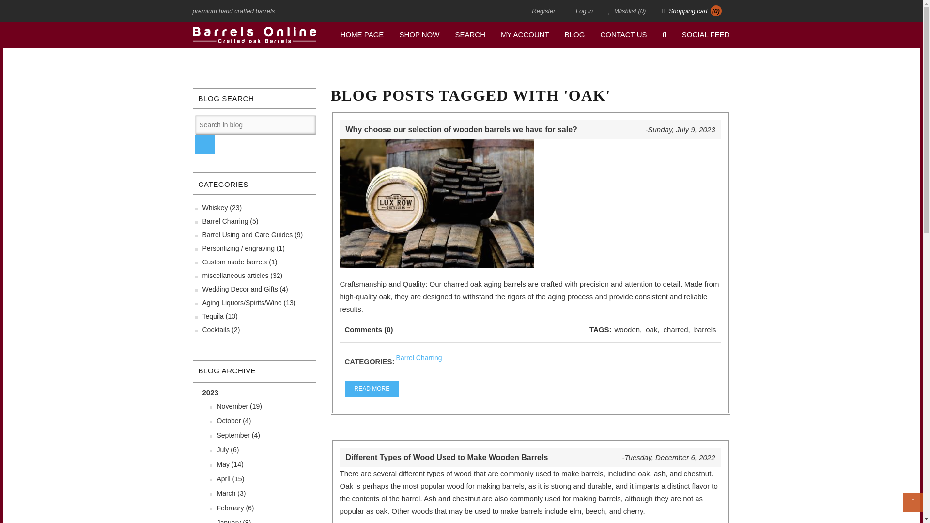 The width and height of the screenshot is (930, 523). What do you see at coordinates (419, 35) in the screenshot?
I see `SHOP NOW` at bounding box center [419, 35].